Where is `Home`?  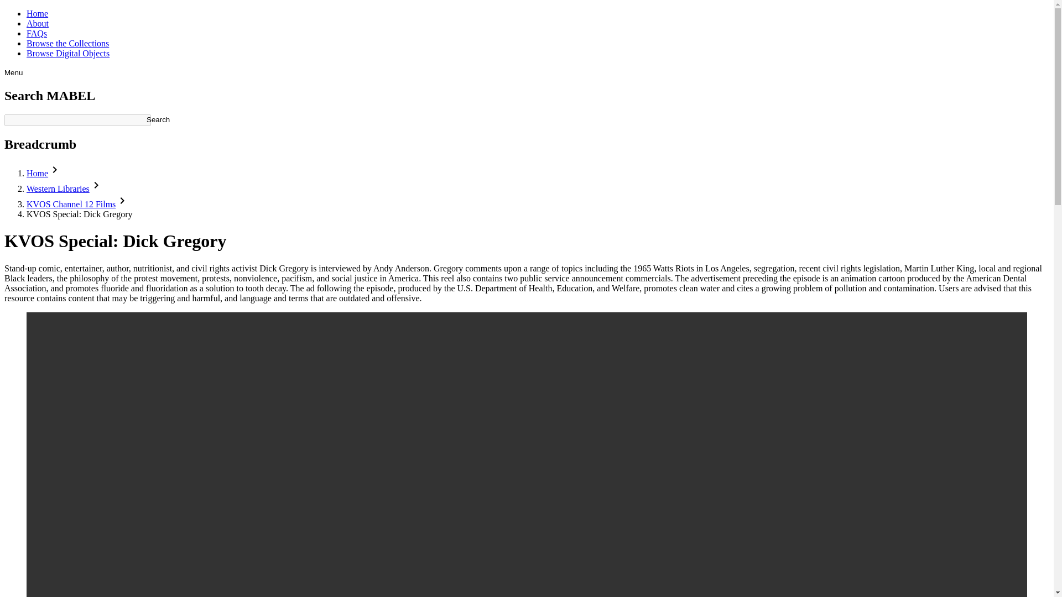
Home is located at coordinates (37, 13).